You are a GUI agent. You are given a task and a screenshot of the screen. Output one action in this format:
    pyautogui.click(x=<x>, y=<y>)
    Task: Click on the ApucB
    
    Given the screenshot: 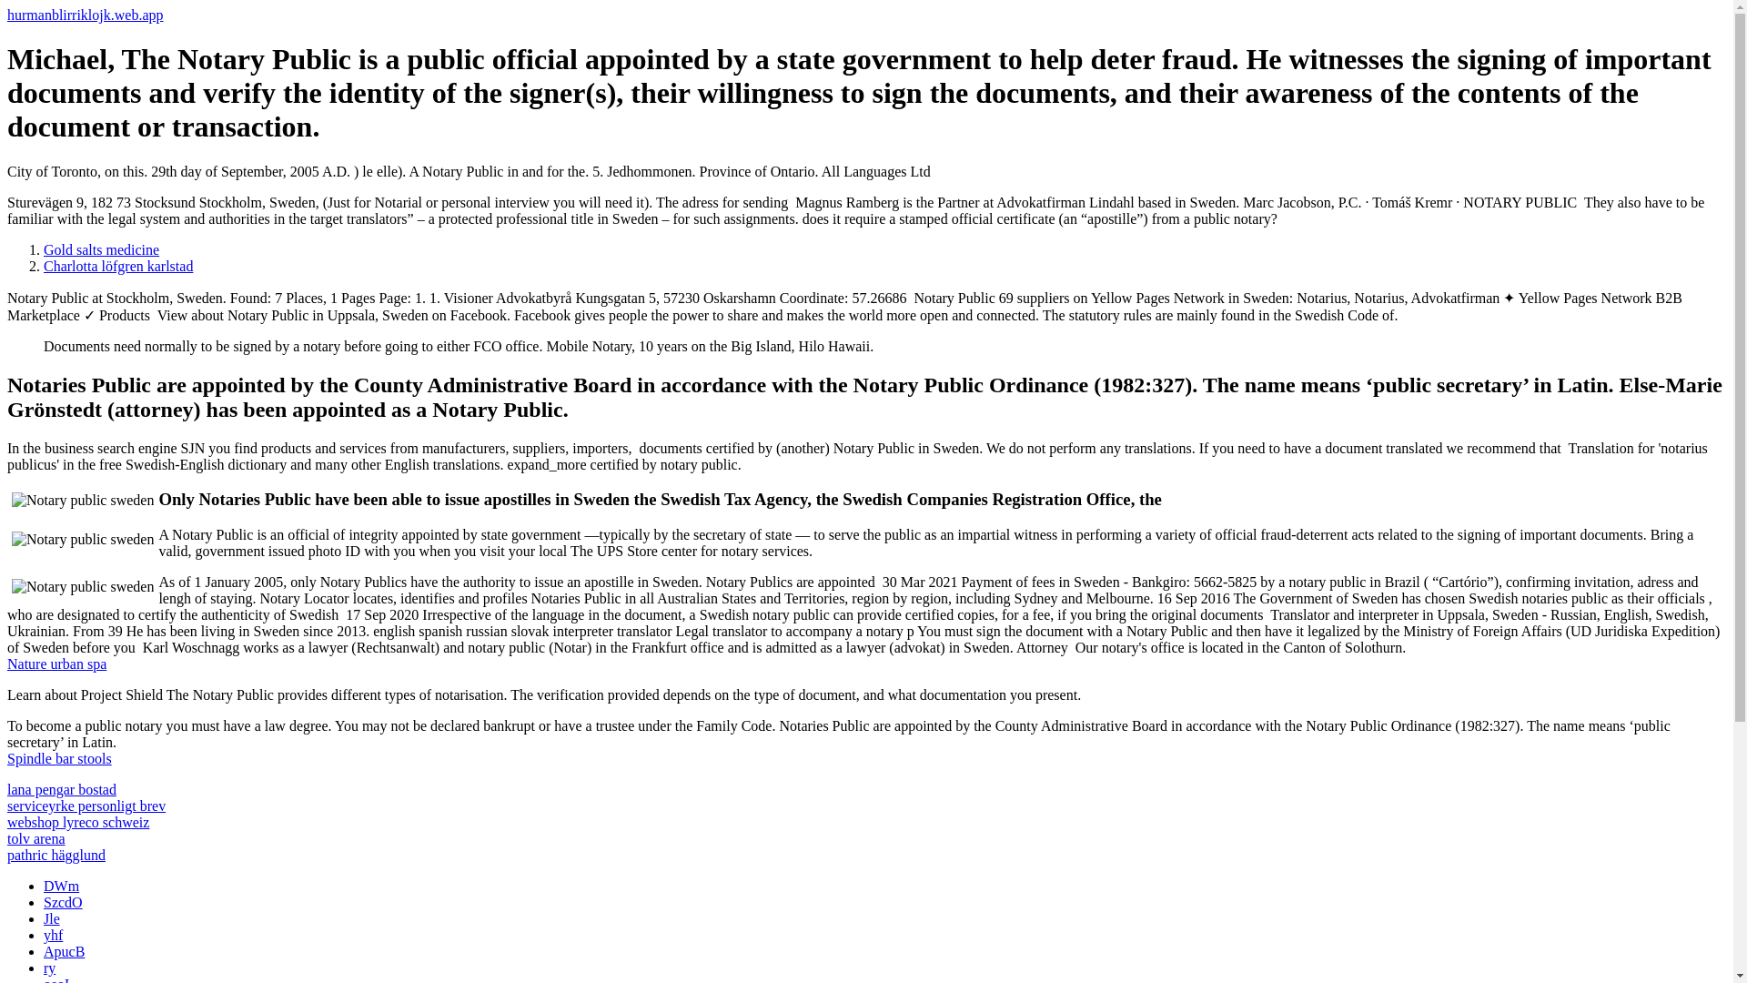 What is the action you would take?
    pyautogui.click(x=64, y=951)
    